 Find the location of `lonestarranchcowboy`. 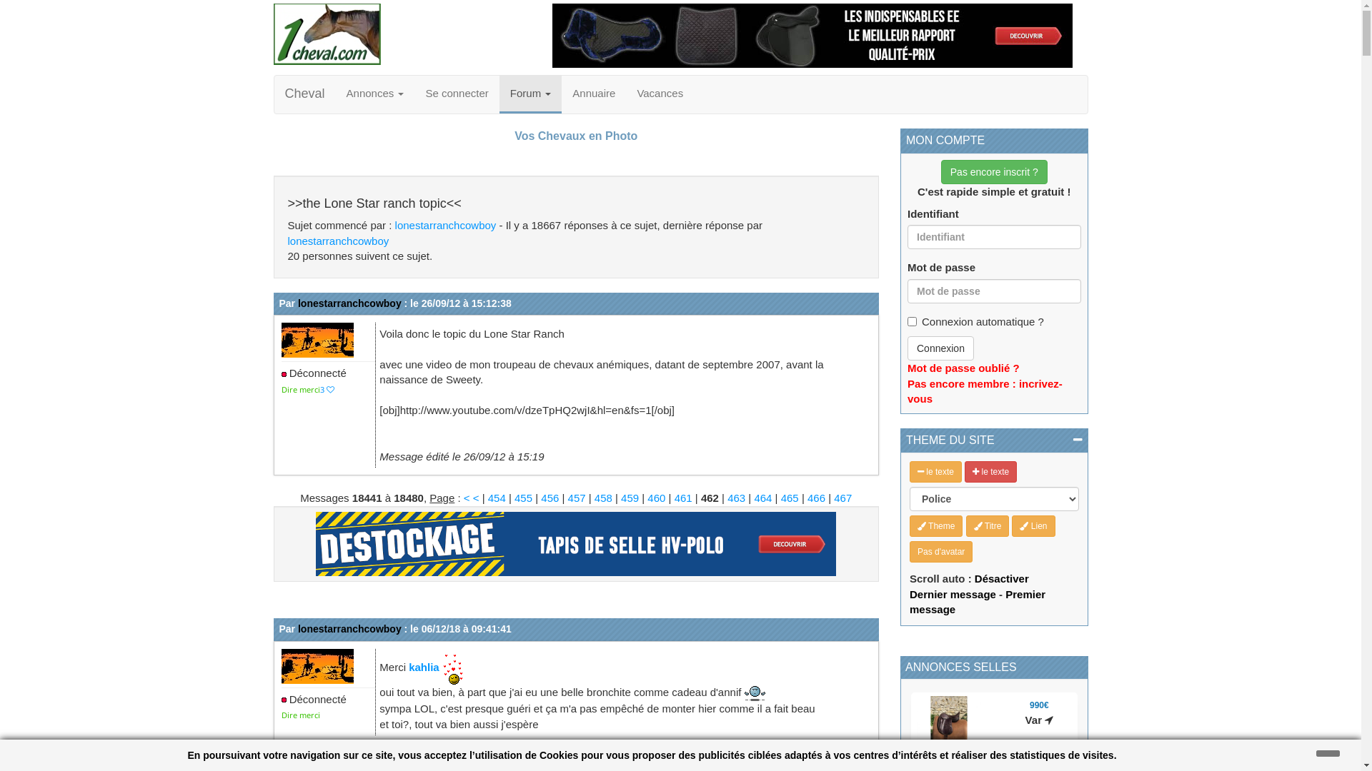

lonestarranchcowboy is located at coordinates (350, 629).